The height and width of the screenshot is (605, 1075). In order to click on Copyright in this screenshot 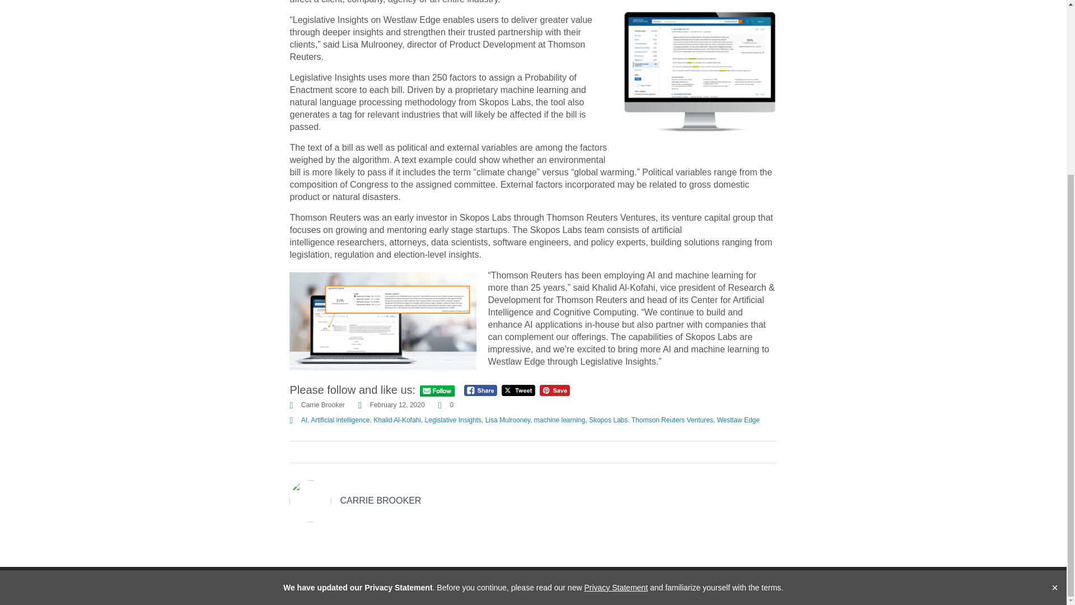, I will do `click(811, 586)`.